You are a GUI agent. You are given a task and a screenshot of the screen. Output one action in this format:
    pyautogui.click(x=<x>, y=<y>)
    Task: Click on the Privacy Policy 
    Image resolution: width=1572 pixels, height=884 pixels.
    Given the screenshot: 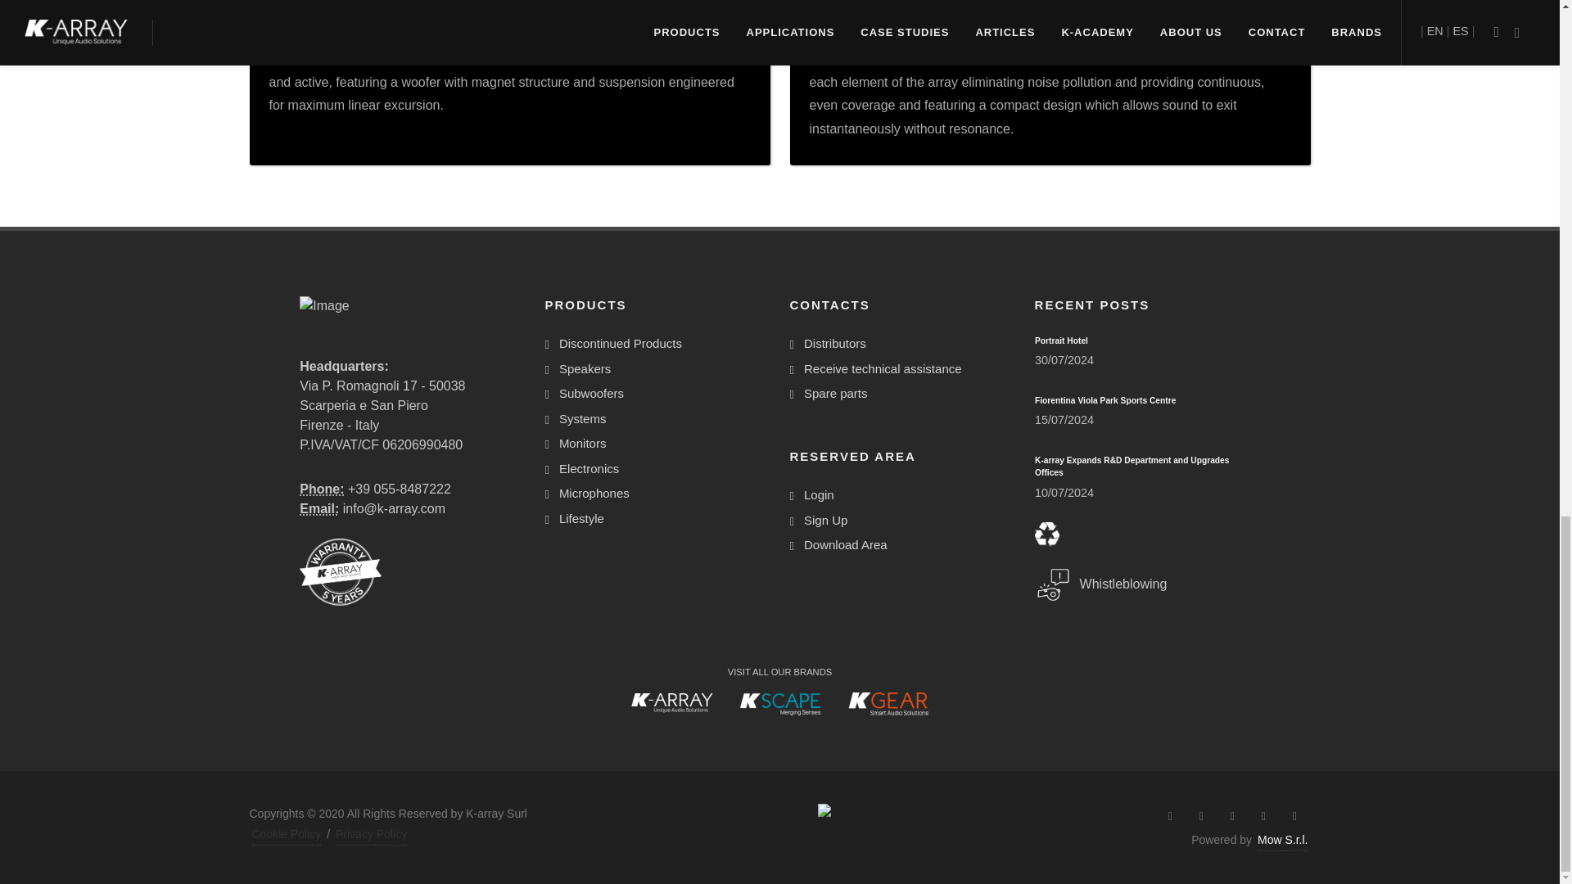 What is the action you would take?
    pyautogui.click(x=372, y=834)
    